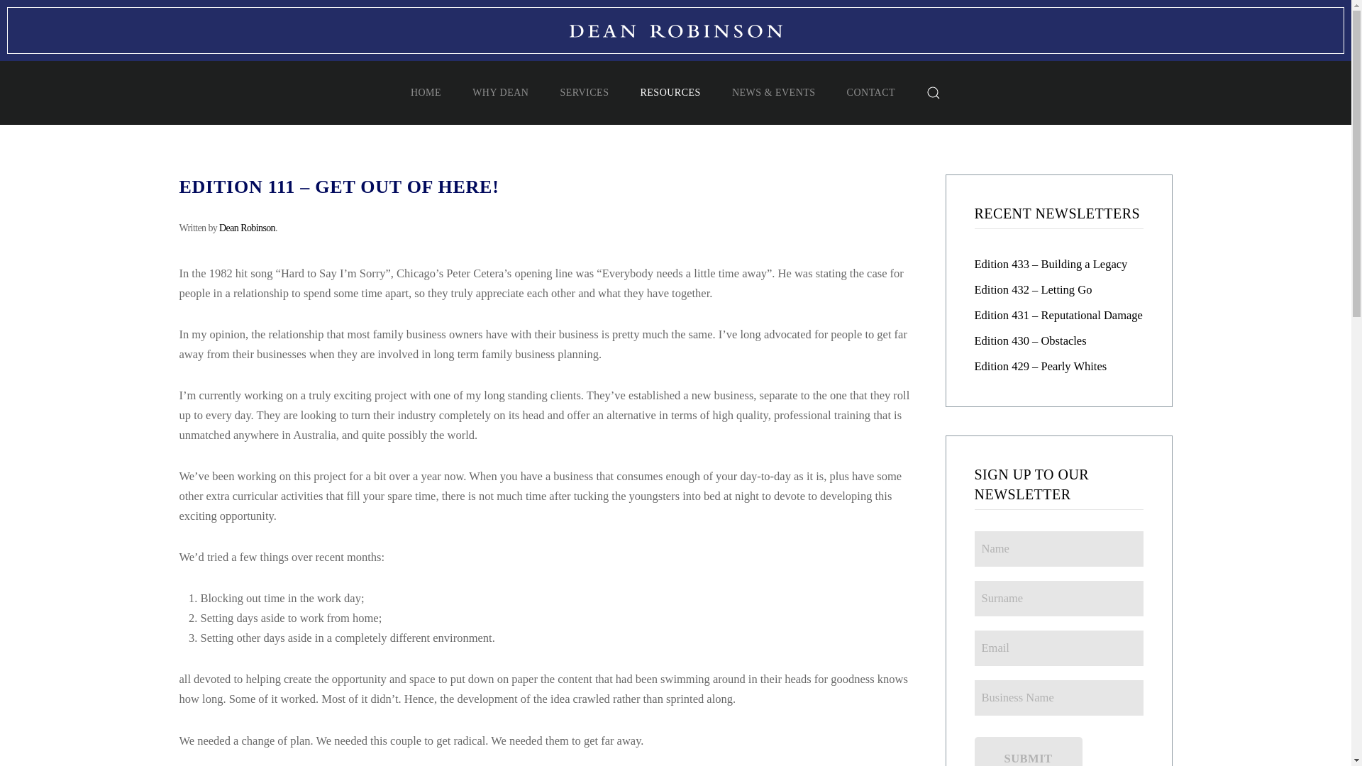 The width and height of the screenshot is (1362, 766). I want to click on WHY DEAN, so click(500, 92).